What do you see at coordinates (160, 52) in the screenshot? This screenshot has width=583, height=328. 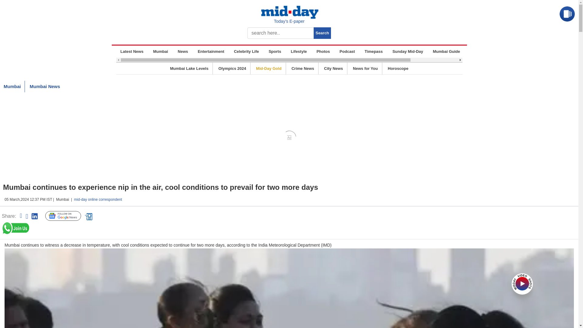 I see `Mumbai` at bounding box center [160, 52].